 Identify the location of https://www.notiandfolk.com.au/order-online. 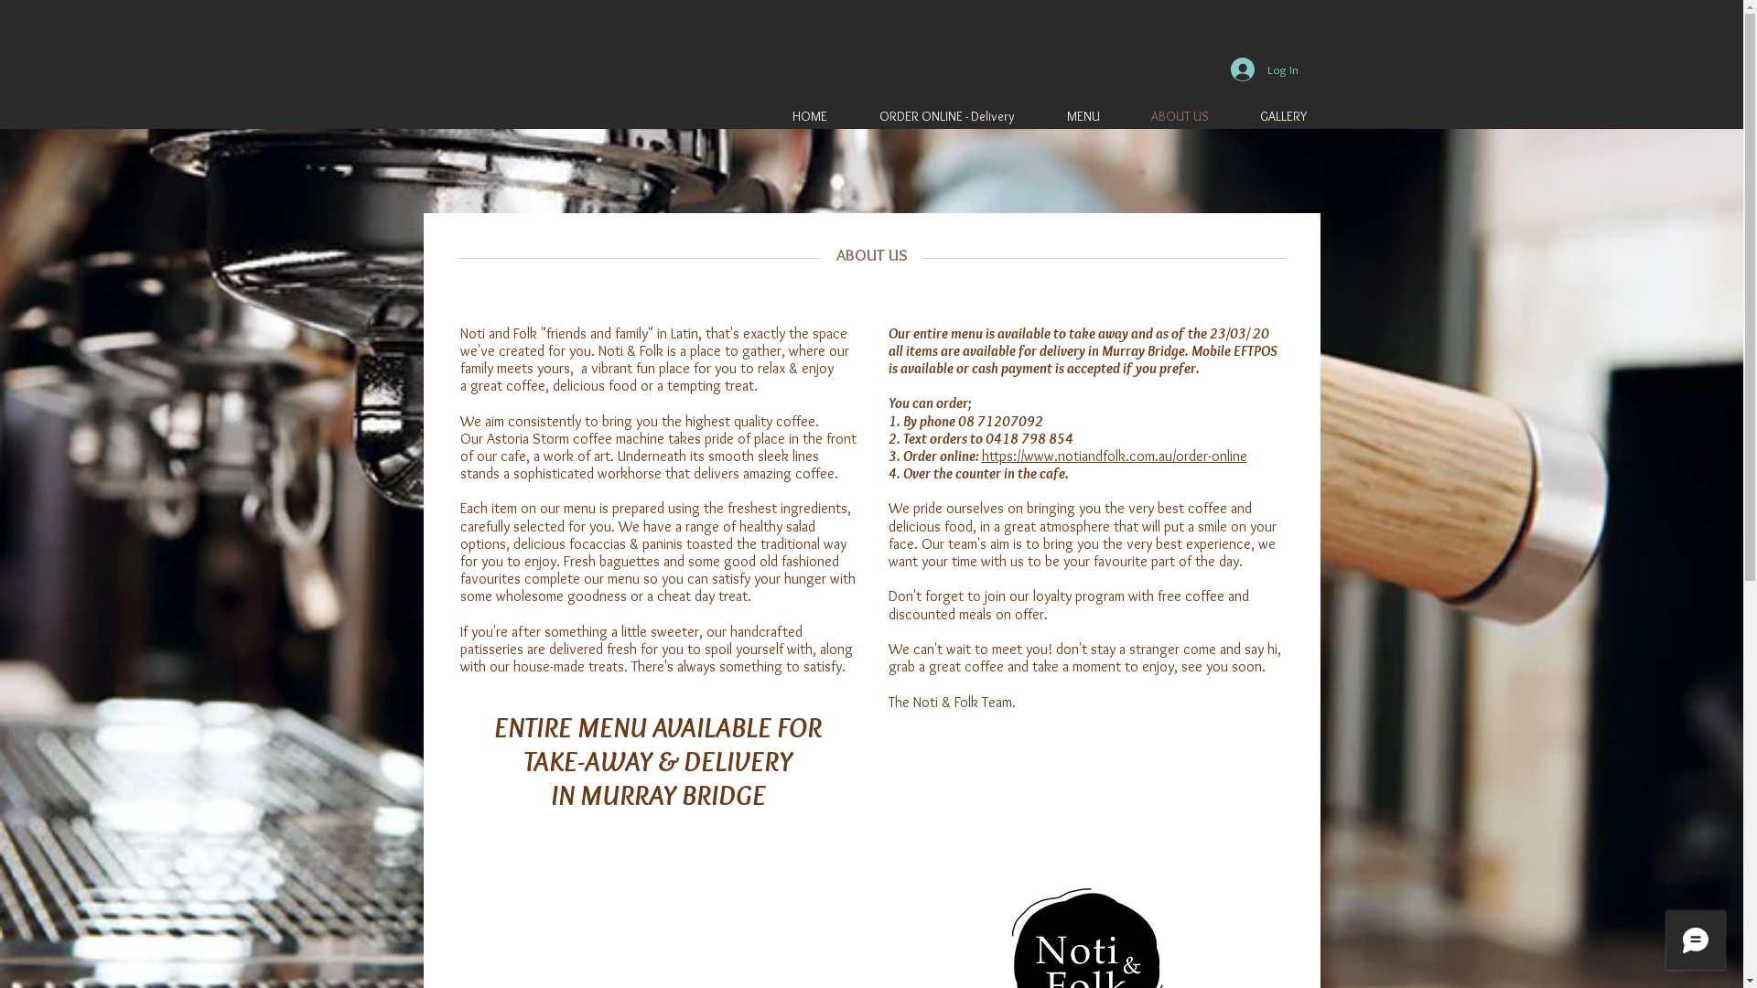
(1114, 456).